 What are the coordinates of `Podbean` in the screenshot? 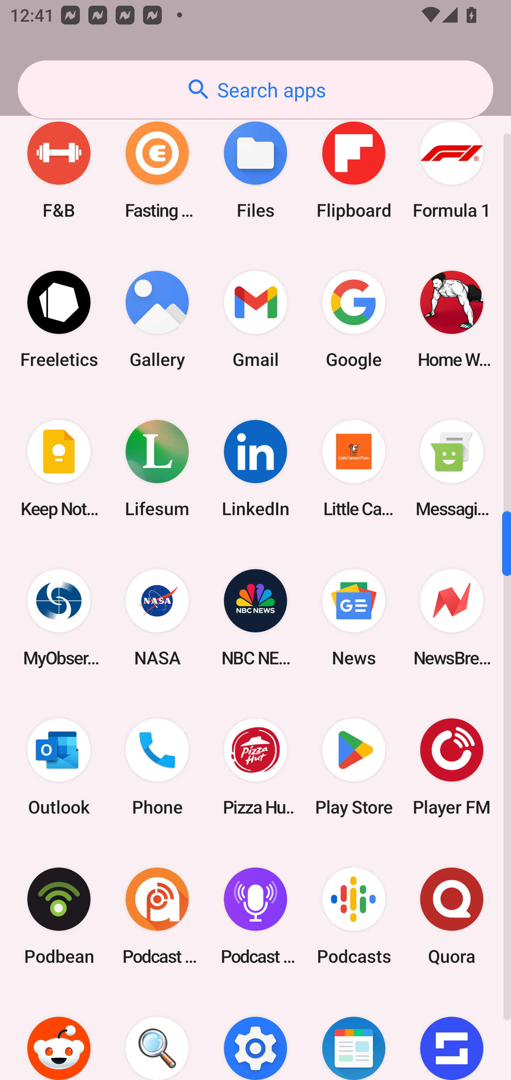 It's located at (59, 916).